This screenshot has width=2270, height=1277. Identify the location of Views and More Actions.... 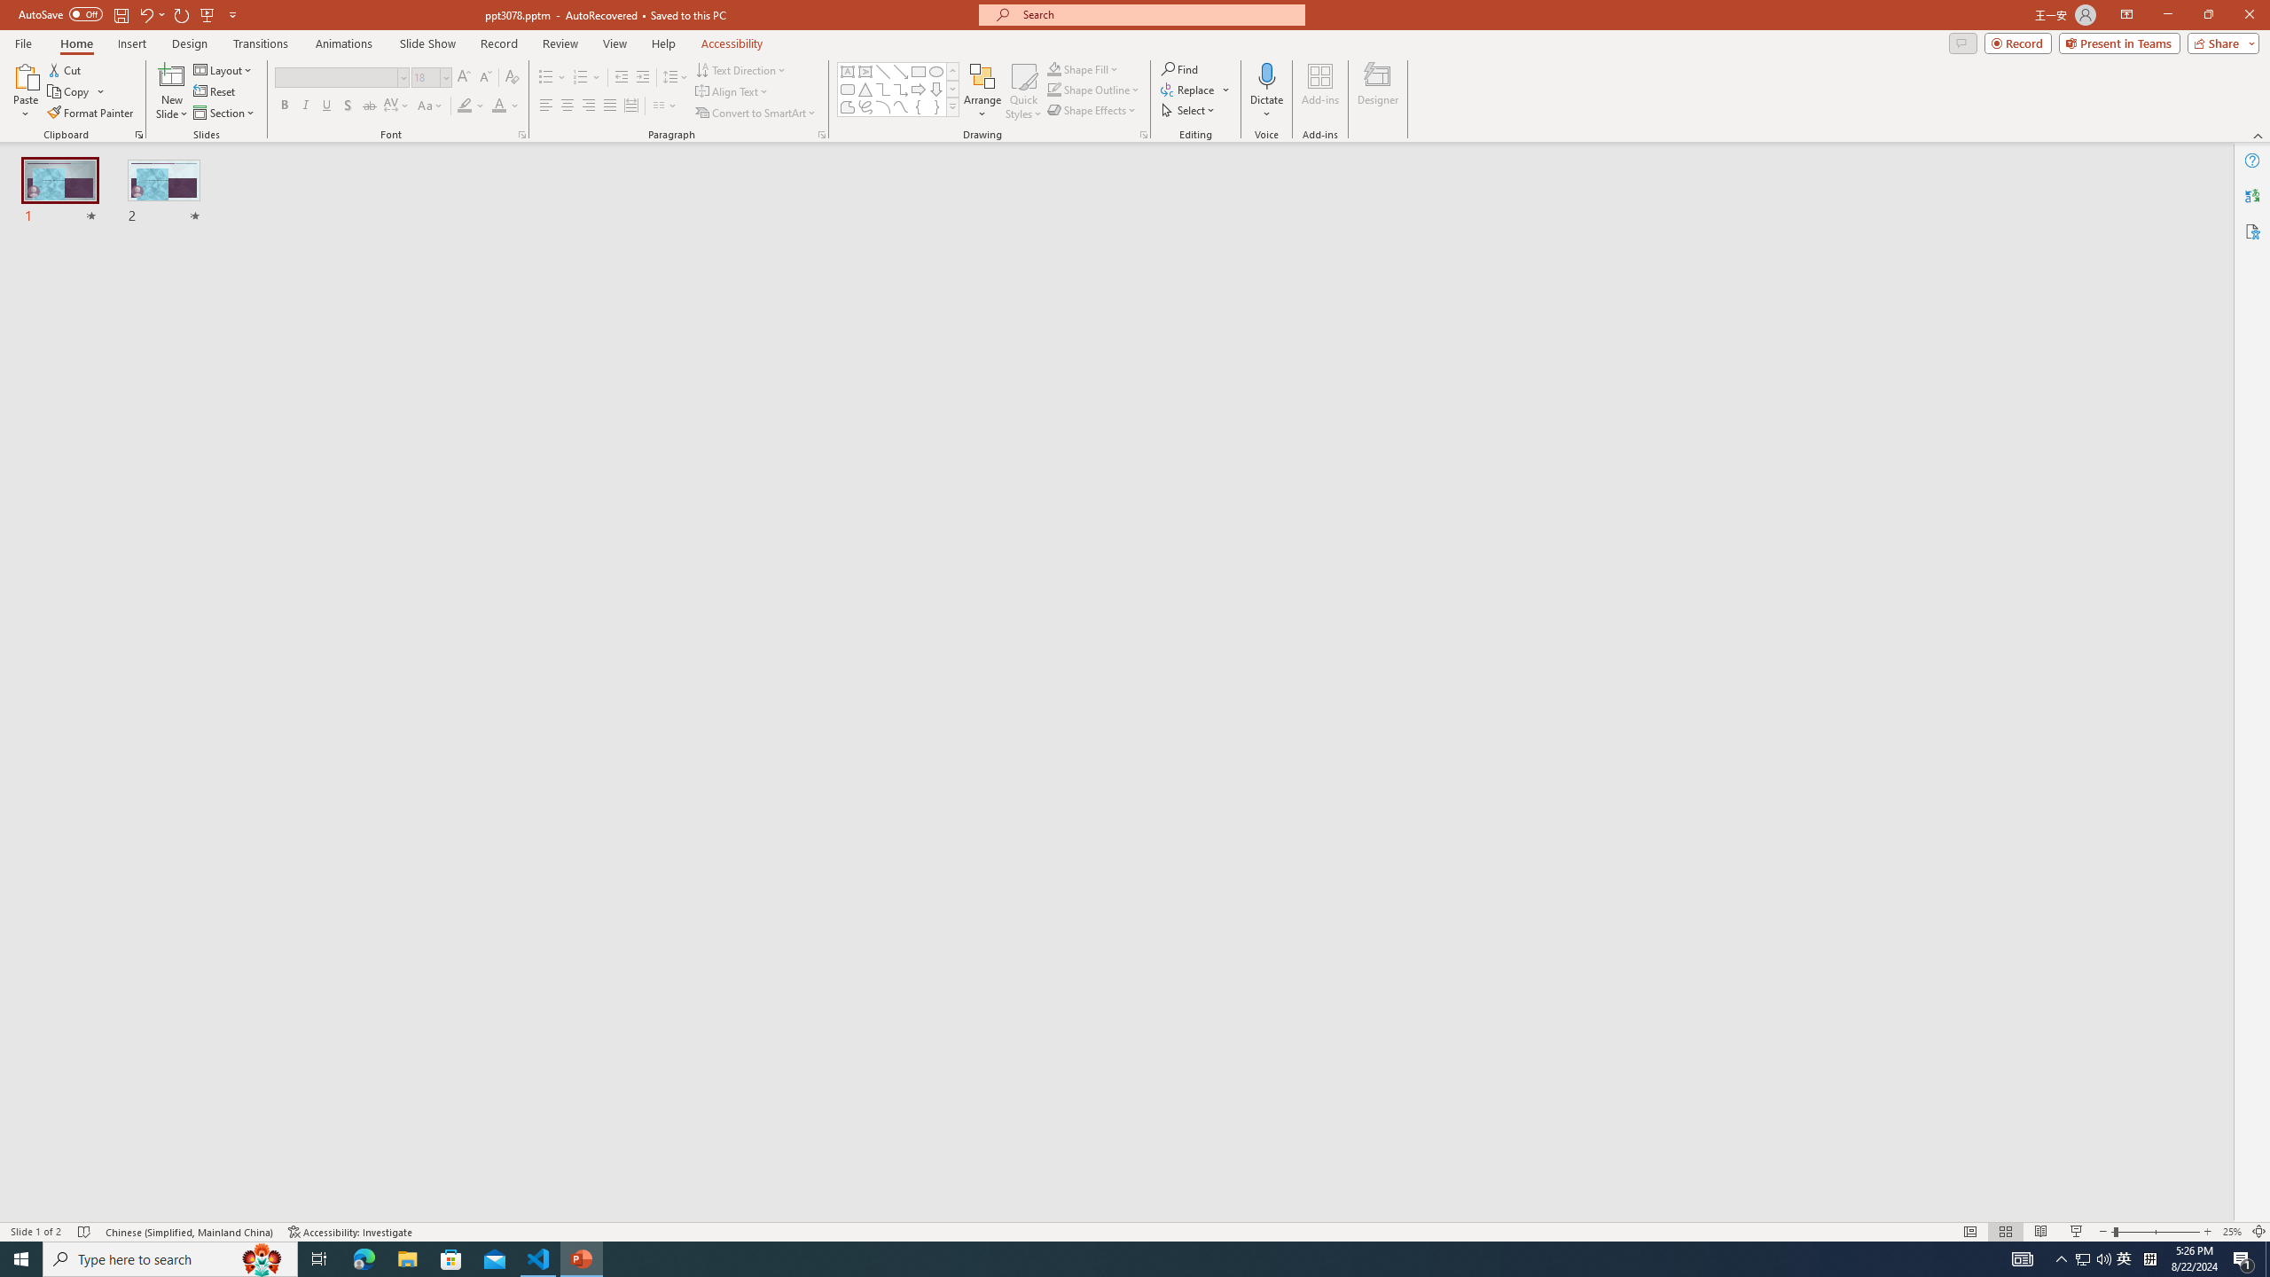
(391, 285).